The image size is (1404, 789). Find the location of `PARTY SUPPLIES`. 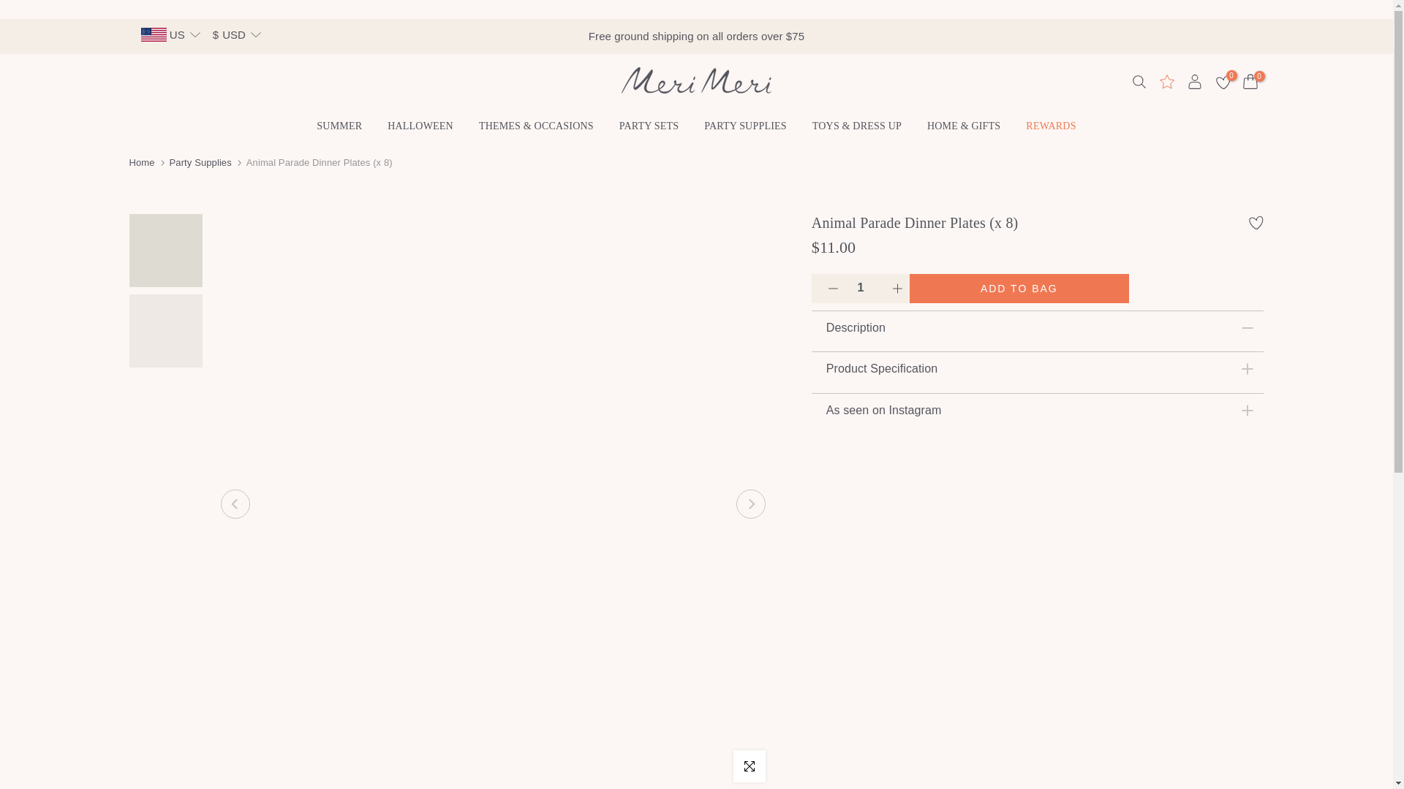

PARTY SUPPLIES is located at coordinates (746, 126).